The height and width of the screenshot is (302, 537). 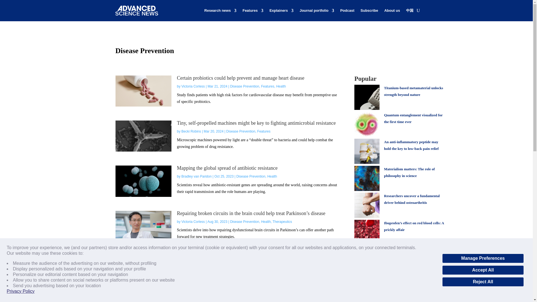 What do you see at coordinates (191, 131) in the screenshot?
I see `Posts by Becki Robins` at bounding box center [191, 131].